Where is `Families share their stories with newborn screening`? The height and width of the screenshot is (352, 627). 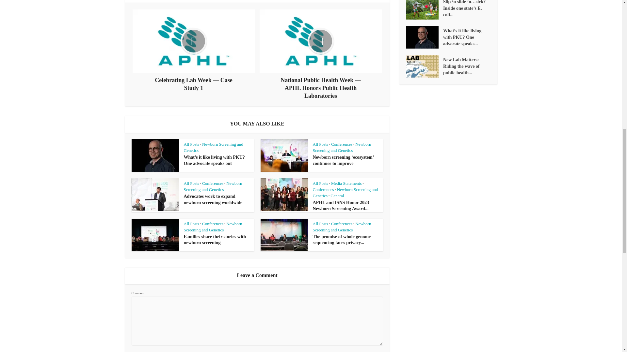 Families share their stories with newborn screening is located at coordinates (215, 240).